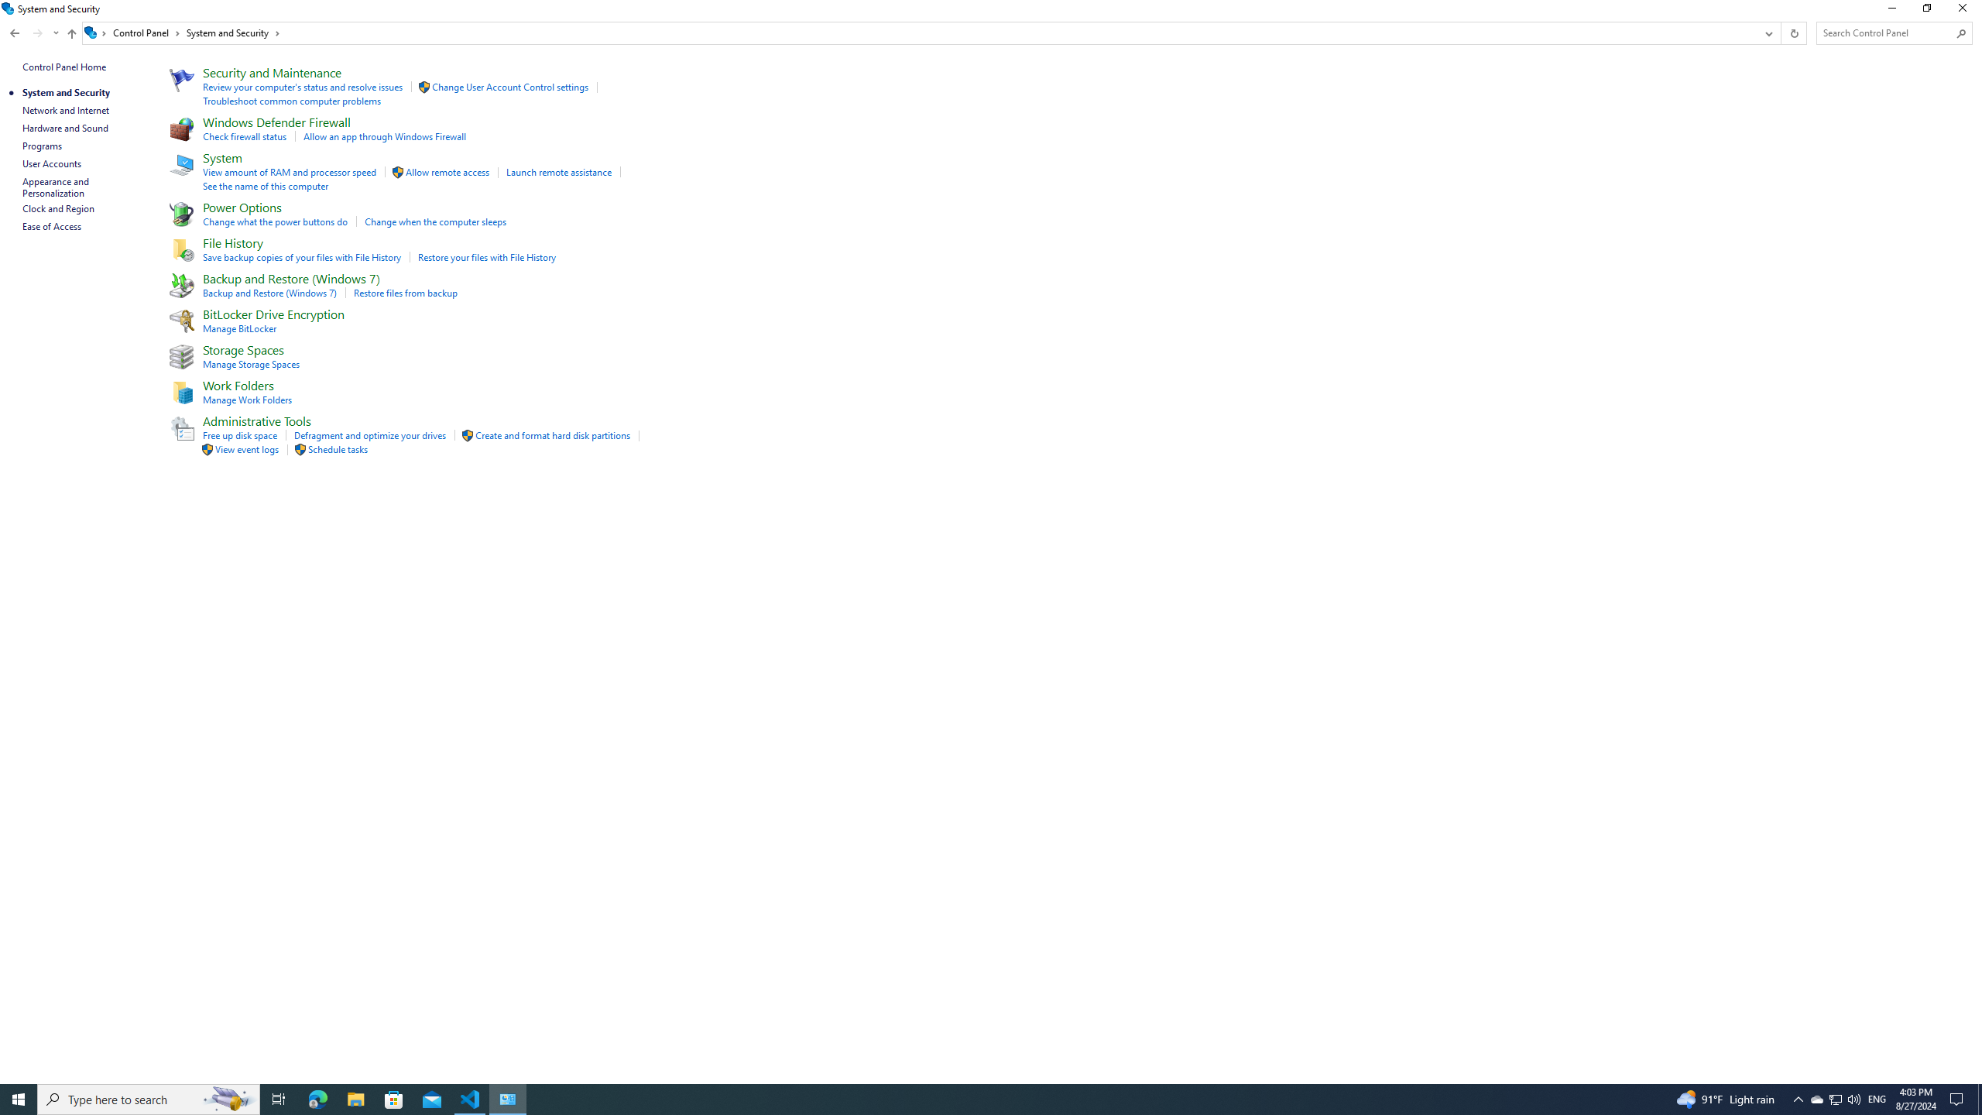 The width and height of the screenshot is (1982, 1115). I want to click on Tray Input Indicator - English (United States), so click(1877, 1100).